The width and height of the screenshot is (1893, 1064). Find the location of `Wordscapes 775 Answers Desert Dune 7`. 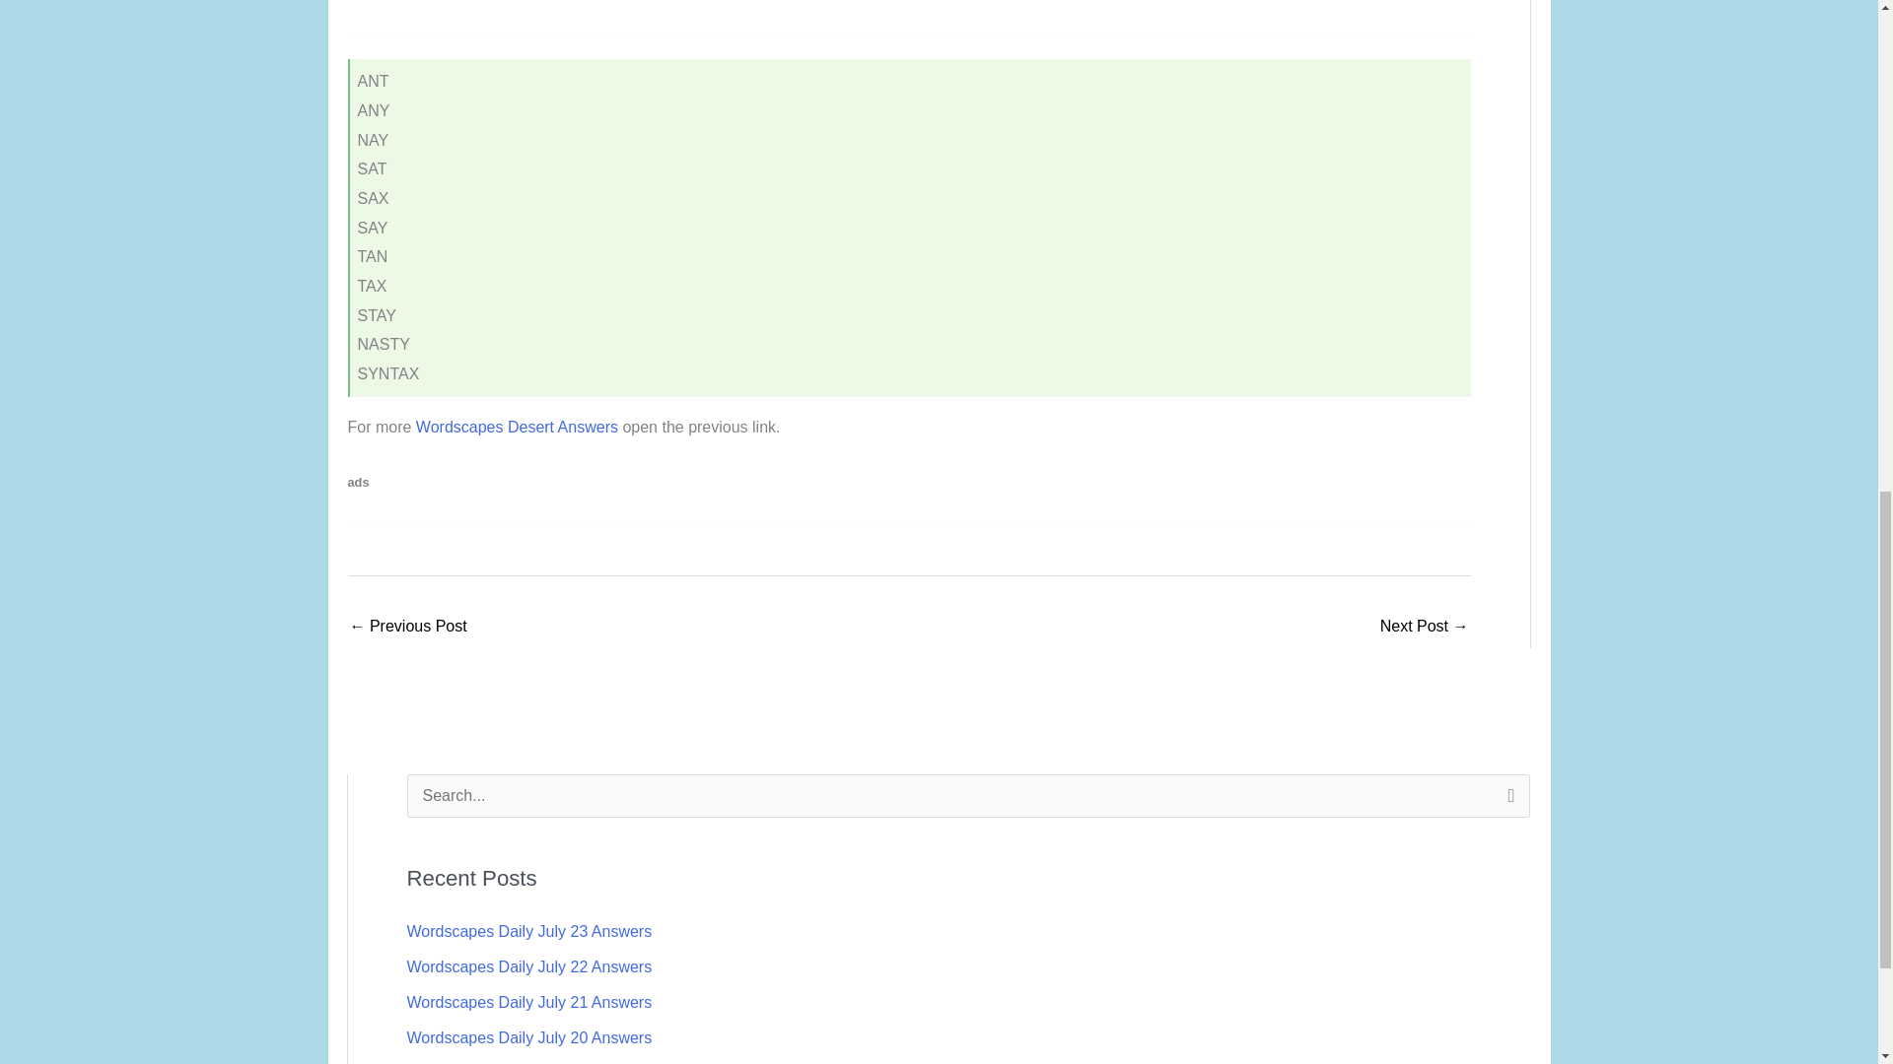

Wordscapes 775 Answers Desert Dune 7 is located at coordinates (406, 627).